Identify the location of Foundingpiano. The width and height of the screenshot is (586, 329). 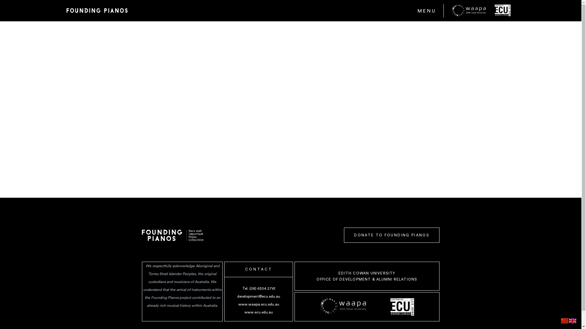
(173, 235).